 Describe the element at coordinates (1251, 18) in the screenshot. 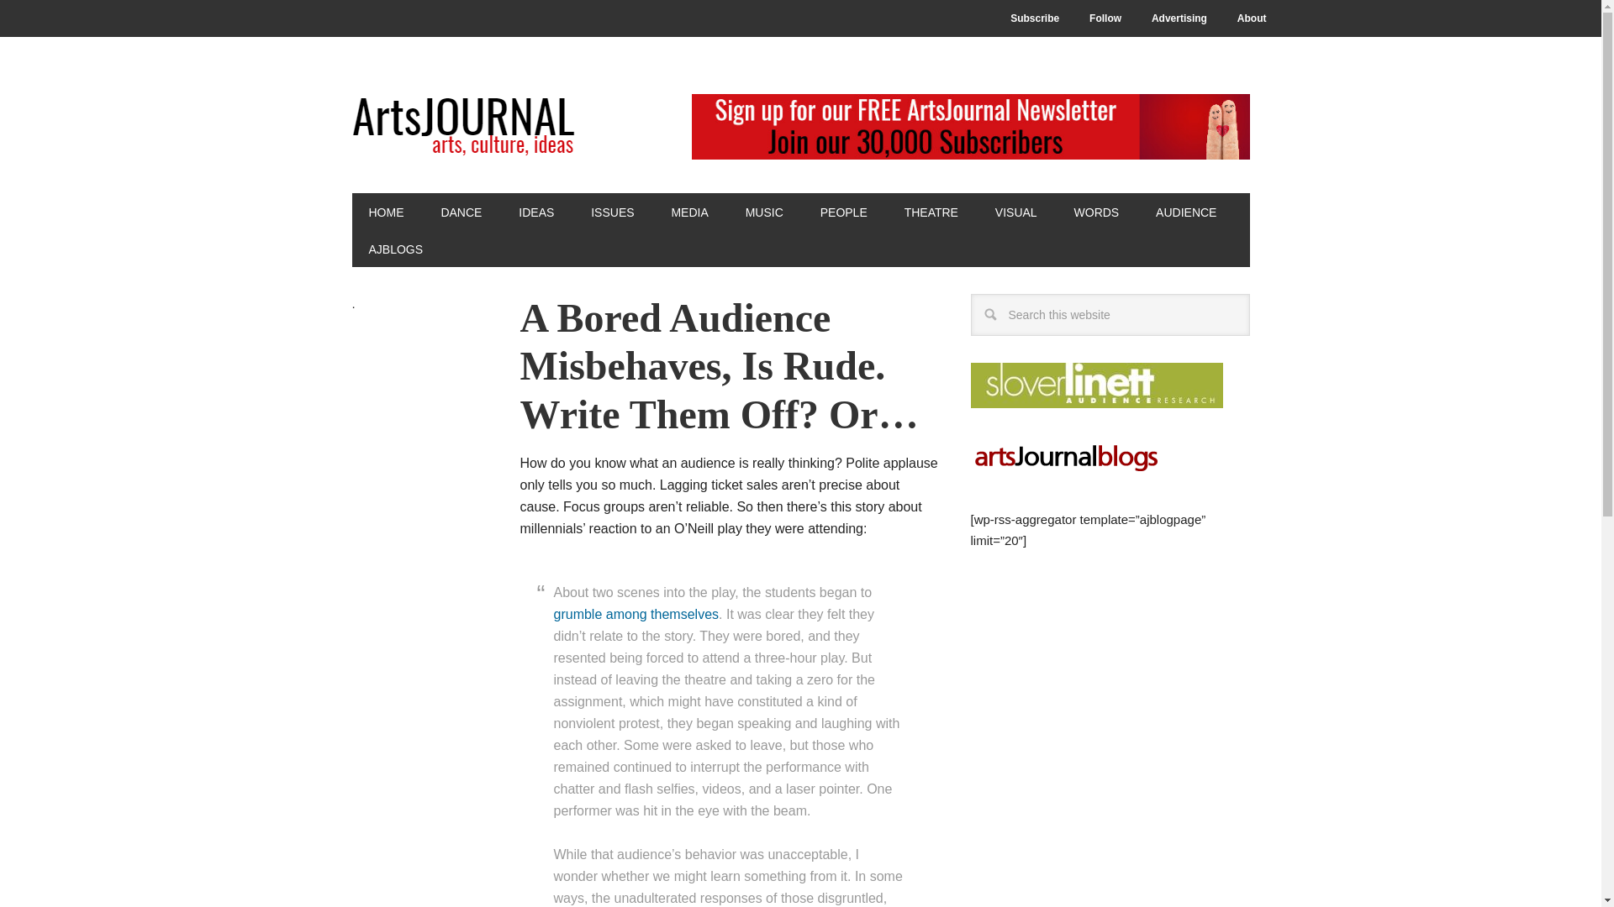

I see `About` at that location.